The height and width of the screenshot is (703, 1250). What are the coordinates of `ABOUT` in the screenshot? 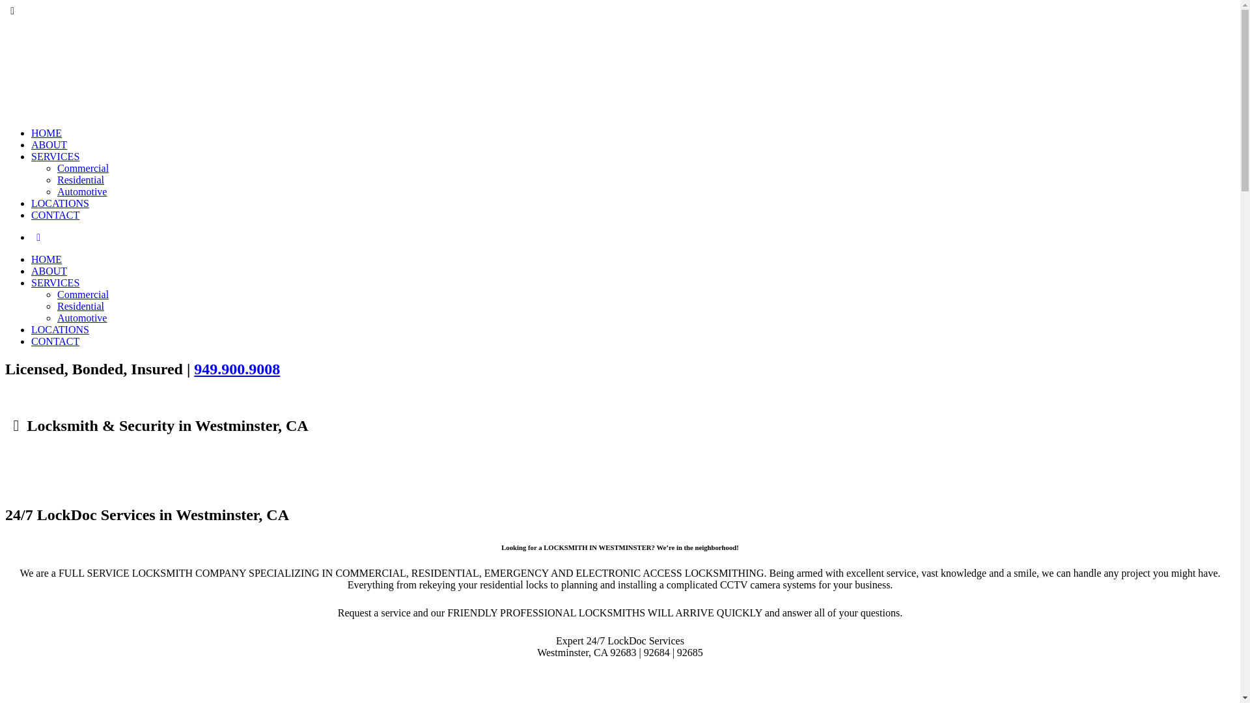 It's located at (49, 271).